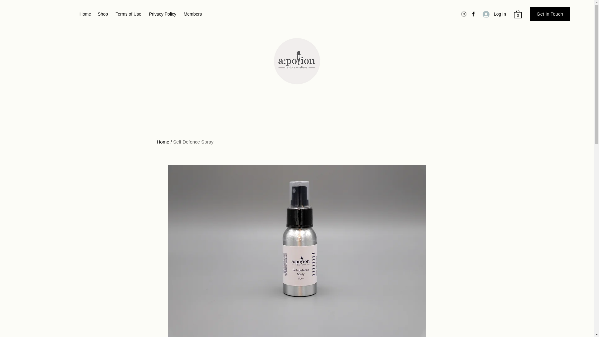 The width and height of the screenshot is (599, 337). What do you see at coordinates (193, 142) in the screenshot?
I see `Self Defence Spray` at bounding box center [193, 142].